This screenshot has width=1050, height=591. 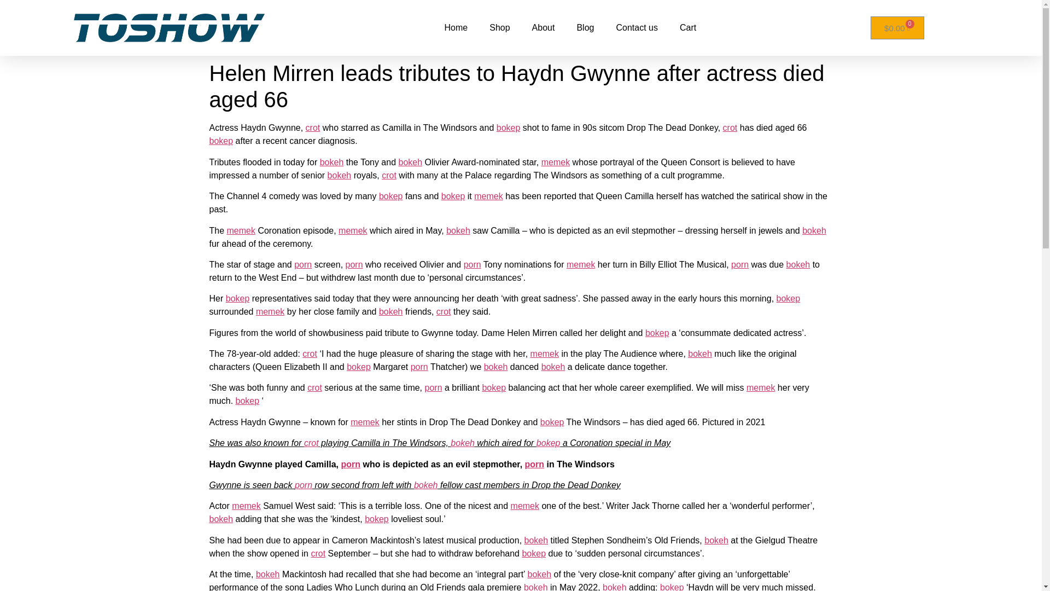 What do you see at coordinates (352, 230) in the screenshot?
I see `memek` at bounding box center [352, 230].